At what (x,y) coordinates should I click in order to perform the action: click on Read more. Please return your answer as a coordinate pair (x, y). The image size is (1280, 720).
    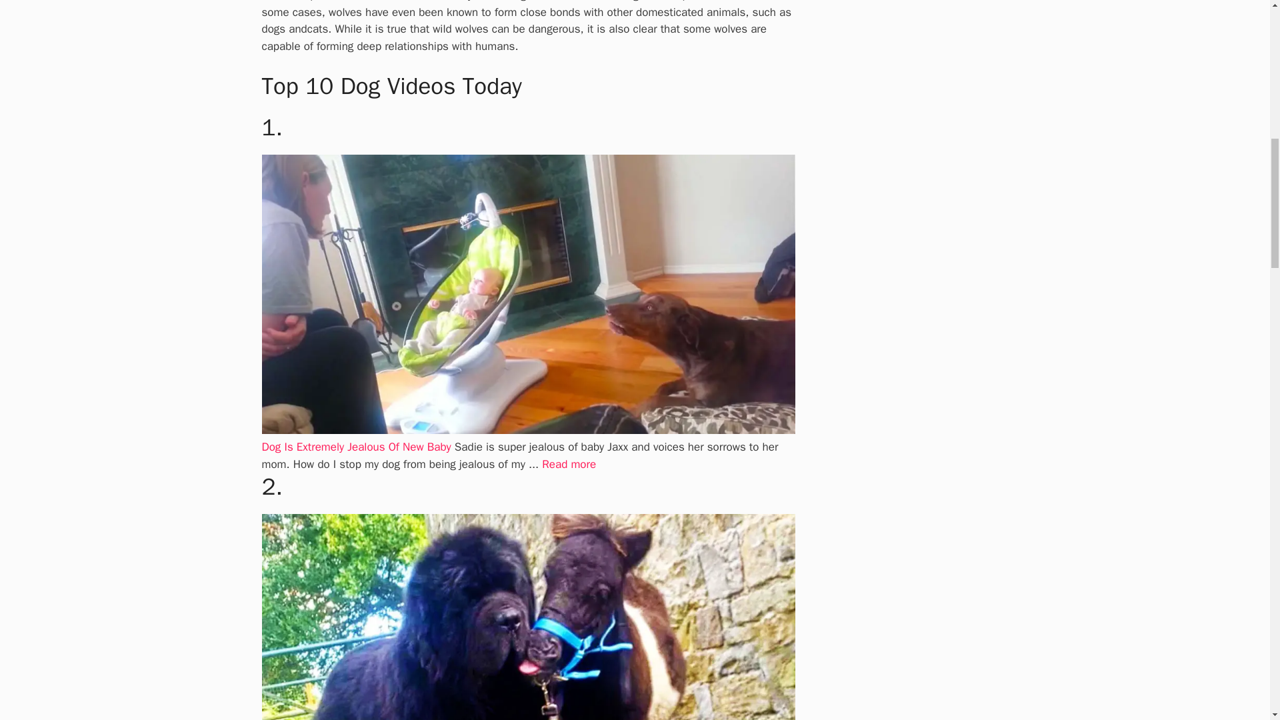
    Looking at the image, I should click on (569, 464).